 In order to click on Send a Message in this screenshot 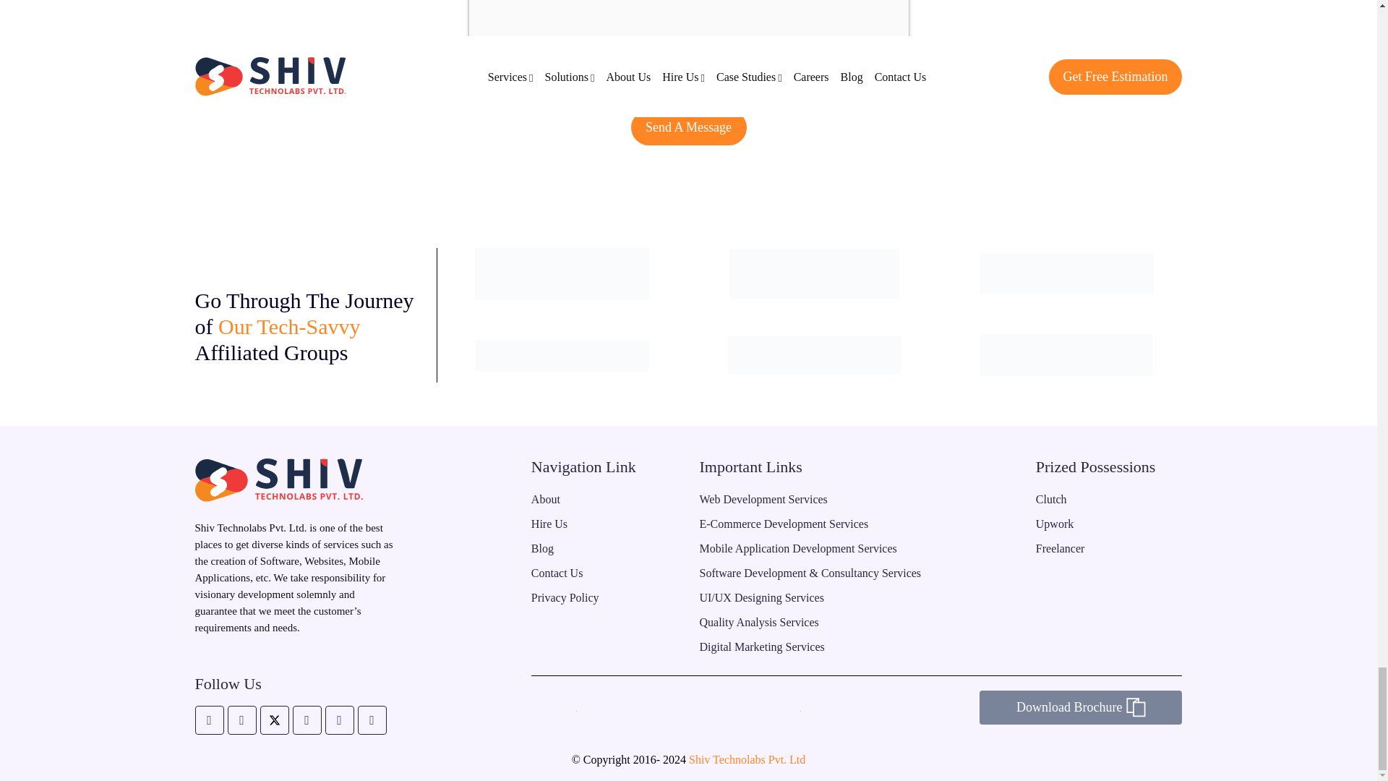, I will do `click(688, 127)`.